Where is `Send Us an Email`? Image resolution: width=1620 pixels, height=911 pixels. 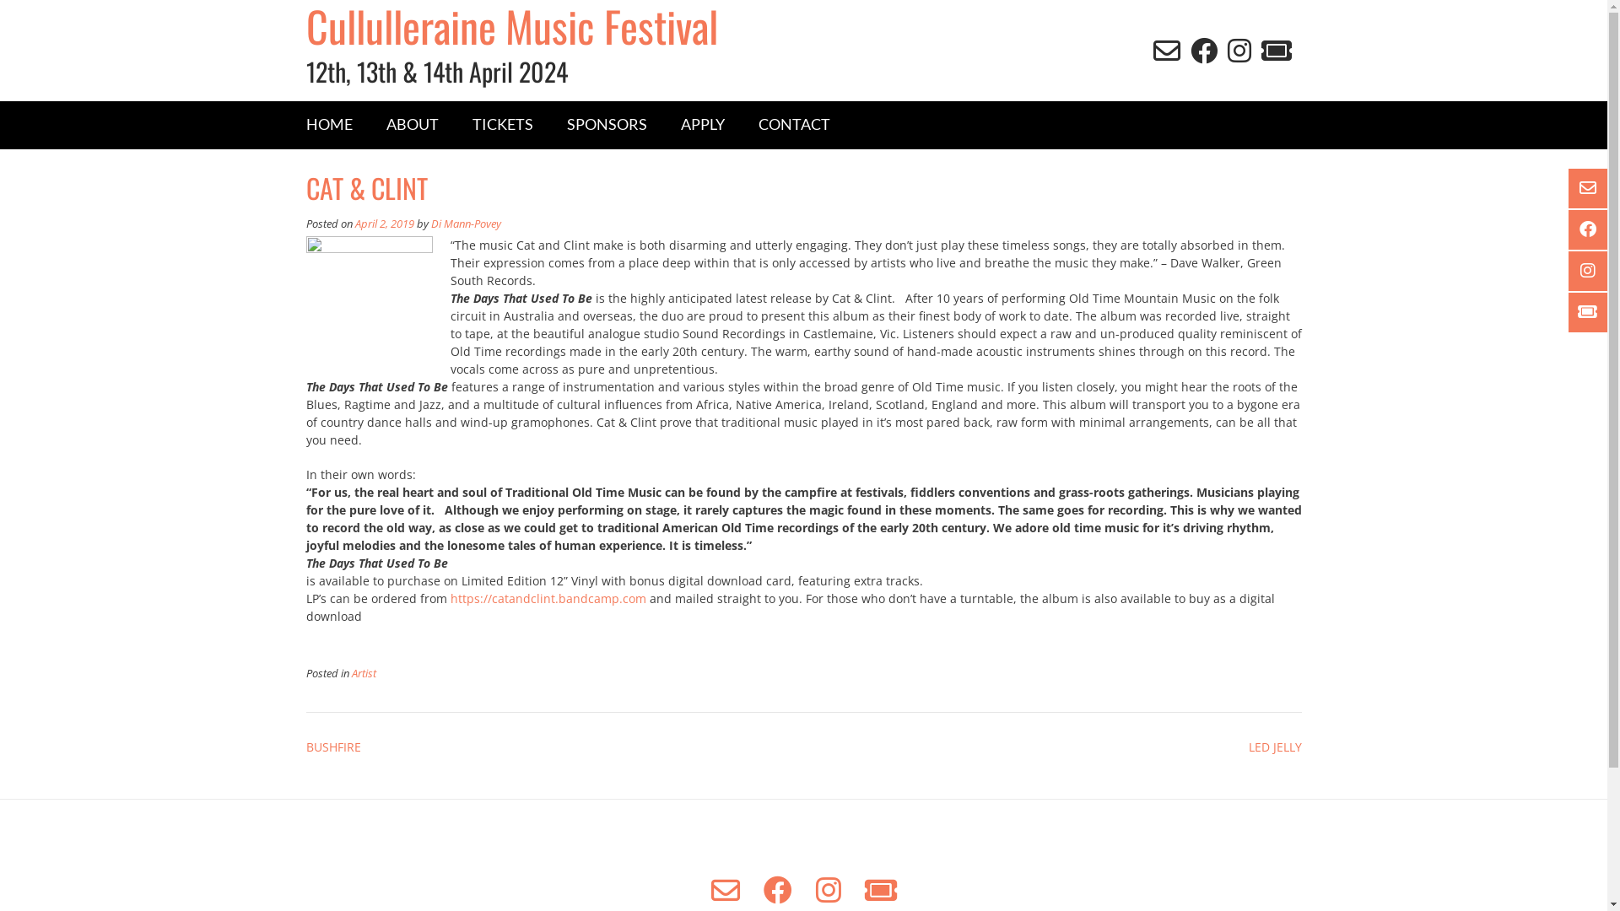
Send Us an Email is located at coordinates (725, 890).